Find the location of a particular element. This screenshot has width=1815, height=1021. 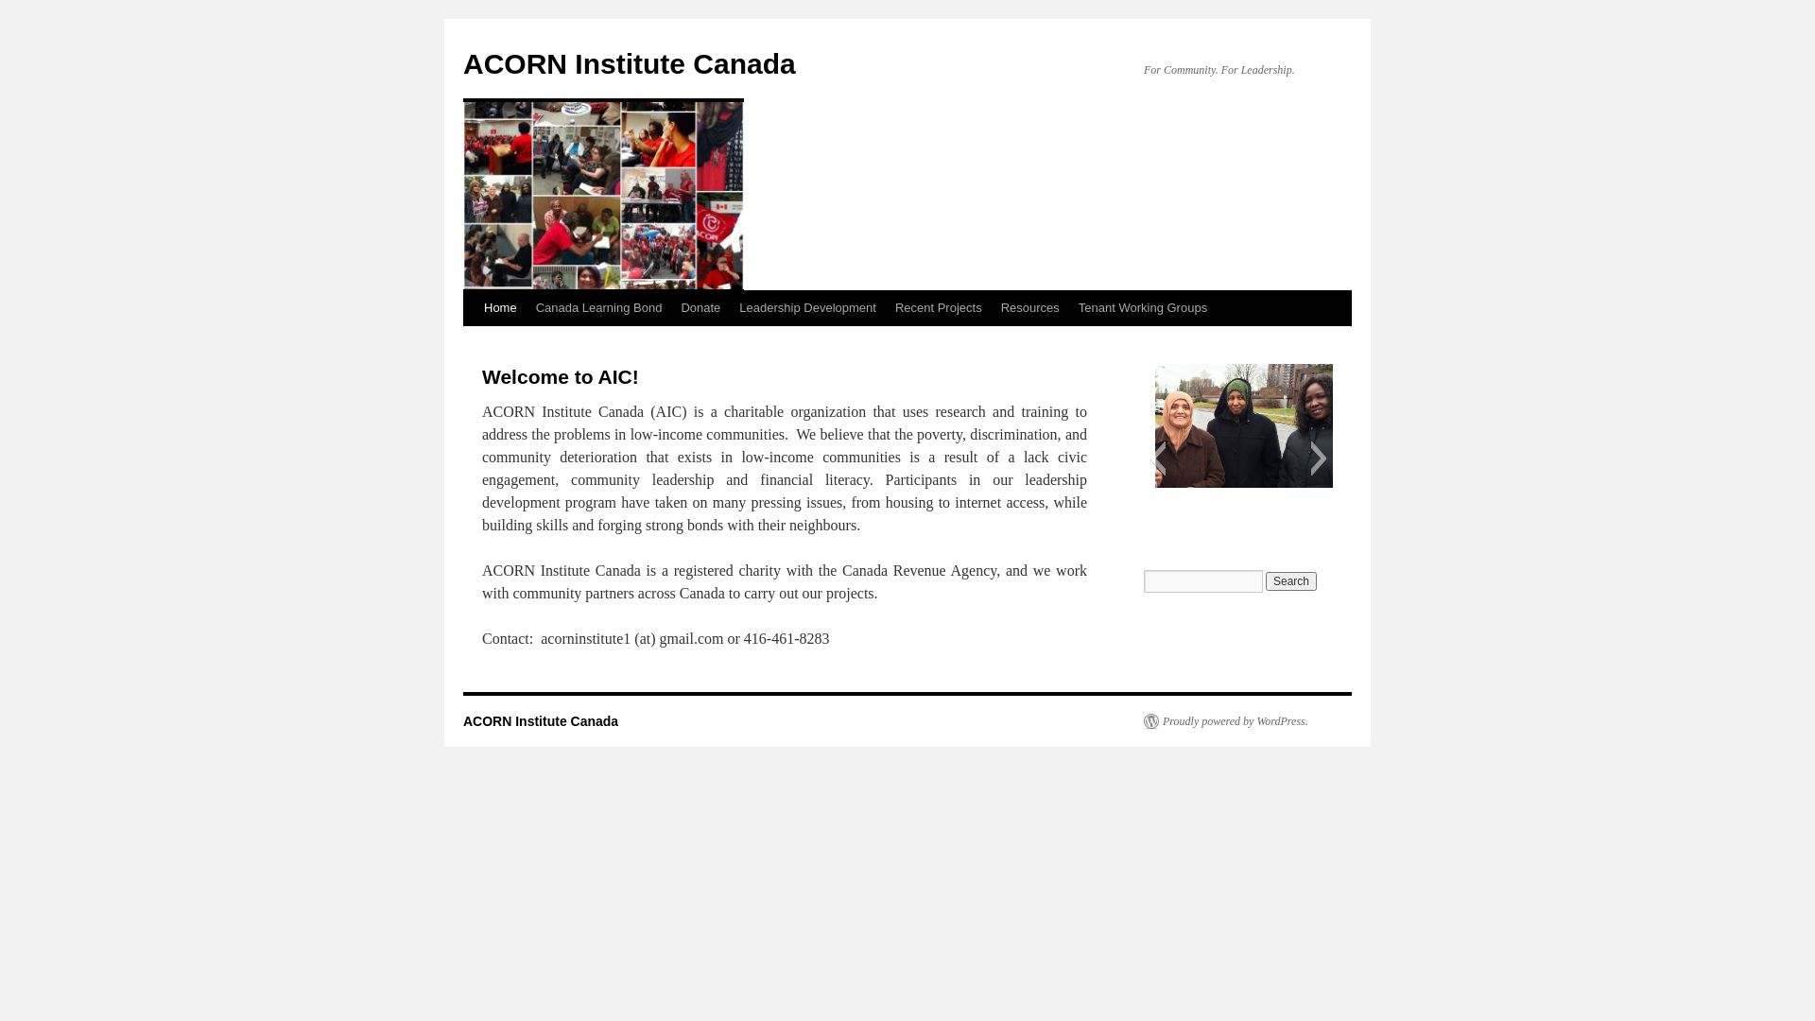

Recent Projects is located at coordinates (939, 308).